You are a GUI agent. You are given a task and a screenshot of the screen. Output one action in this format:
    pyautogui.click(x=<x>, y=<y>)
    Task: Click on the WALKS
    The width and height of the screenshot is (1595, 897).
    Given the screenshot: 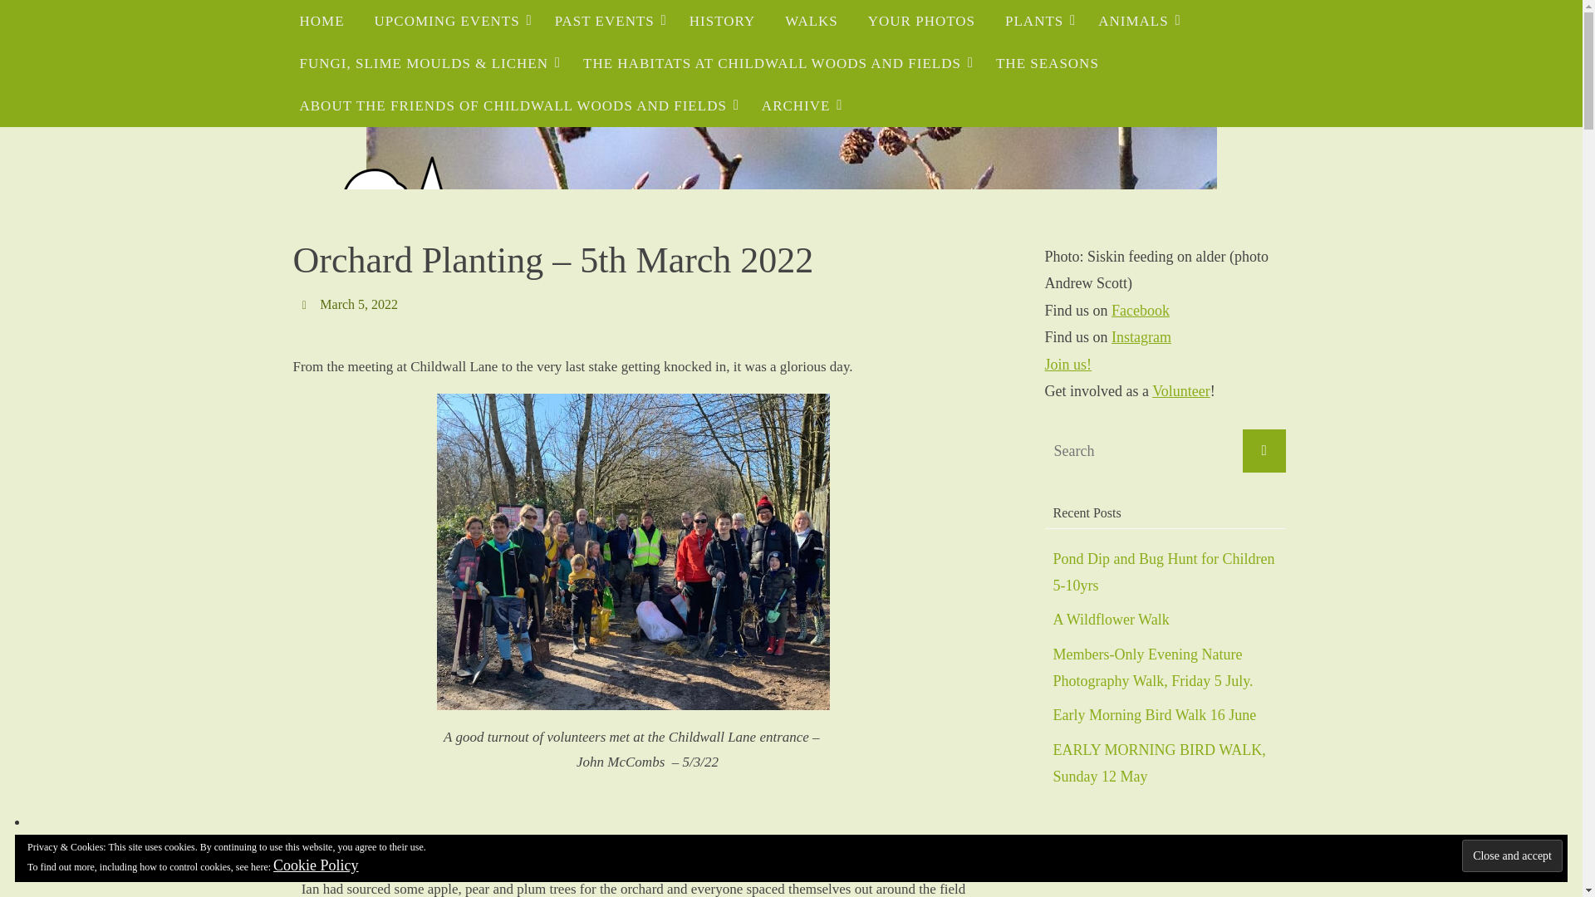 What is the action you would take?
    pyautogui.click(x=812, y=21)
    